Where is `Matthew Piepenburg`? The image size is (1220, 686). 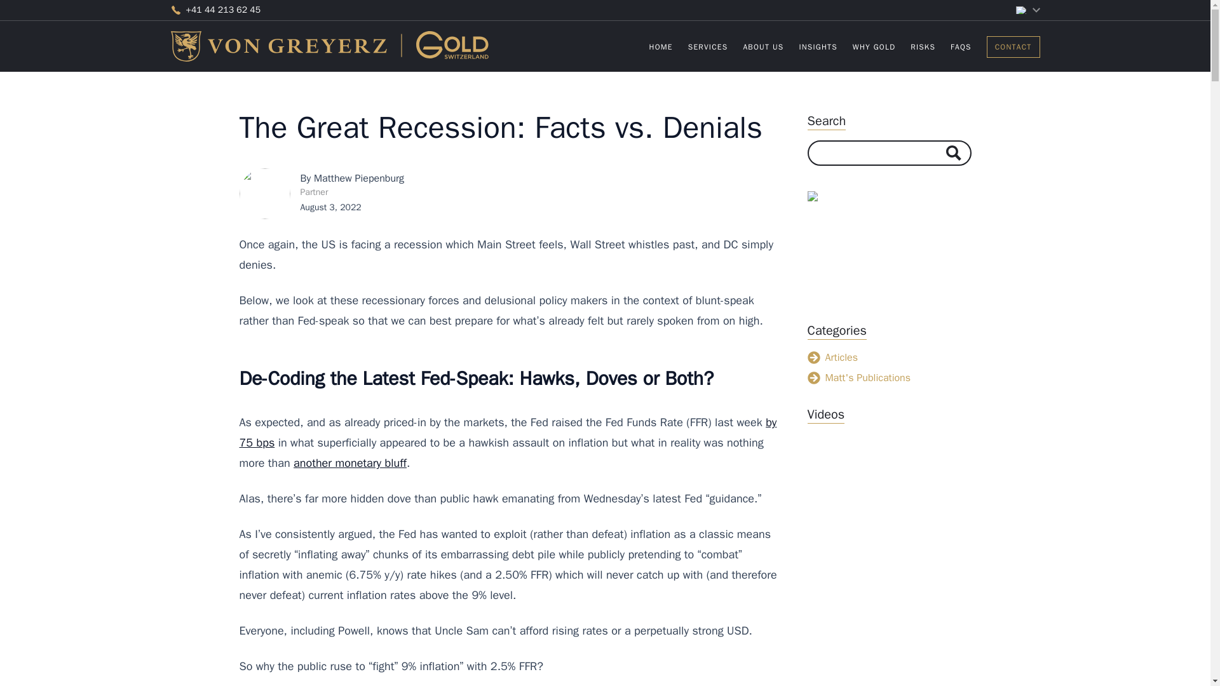 Matthew Piepenburg is located at coordinates (874, 47).